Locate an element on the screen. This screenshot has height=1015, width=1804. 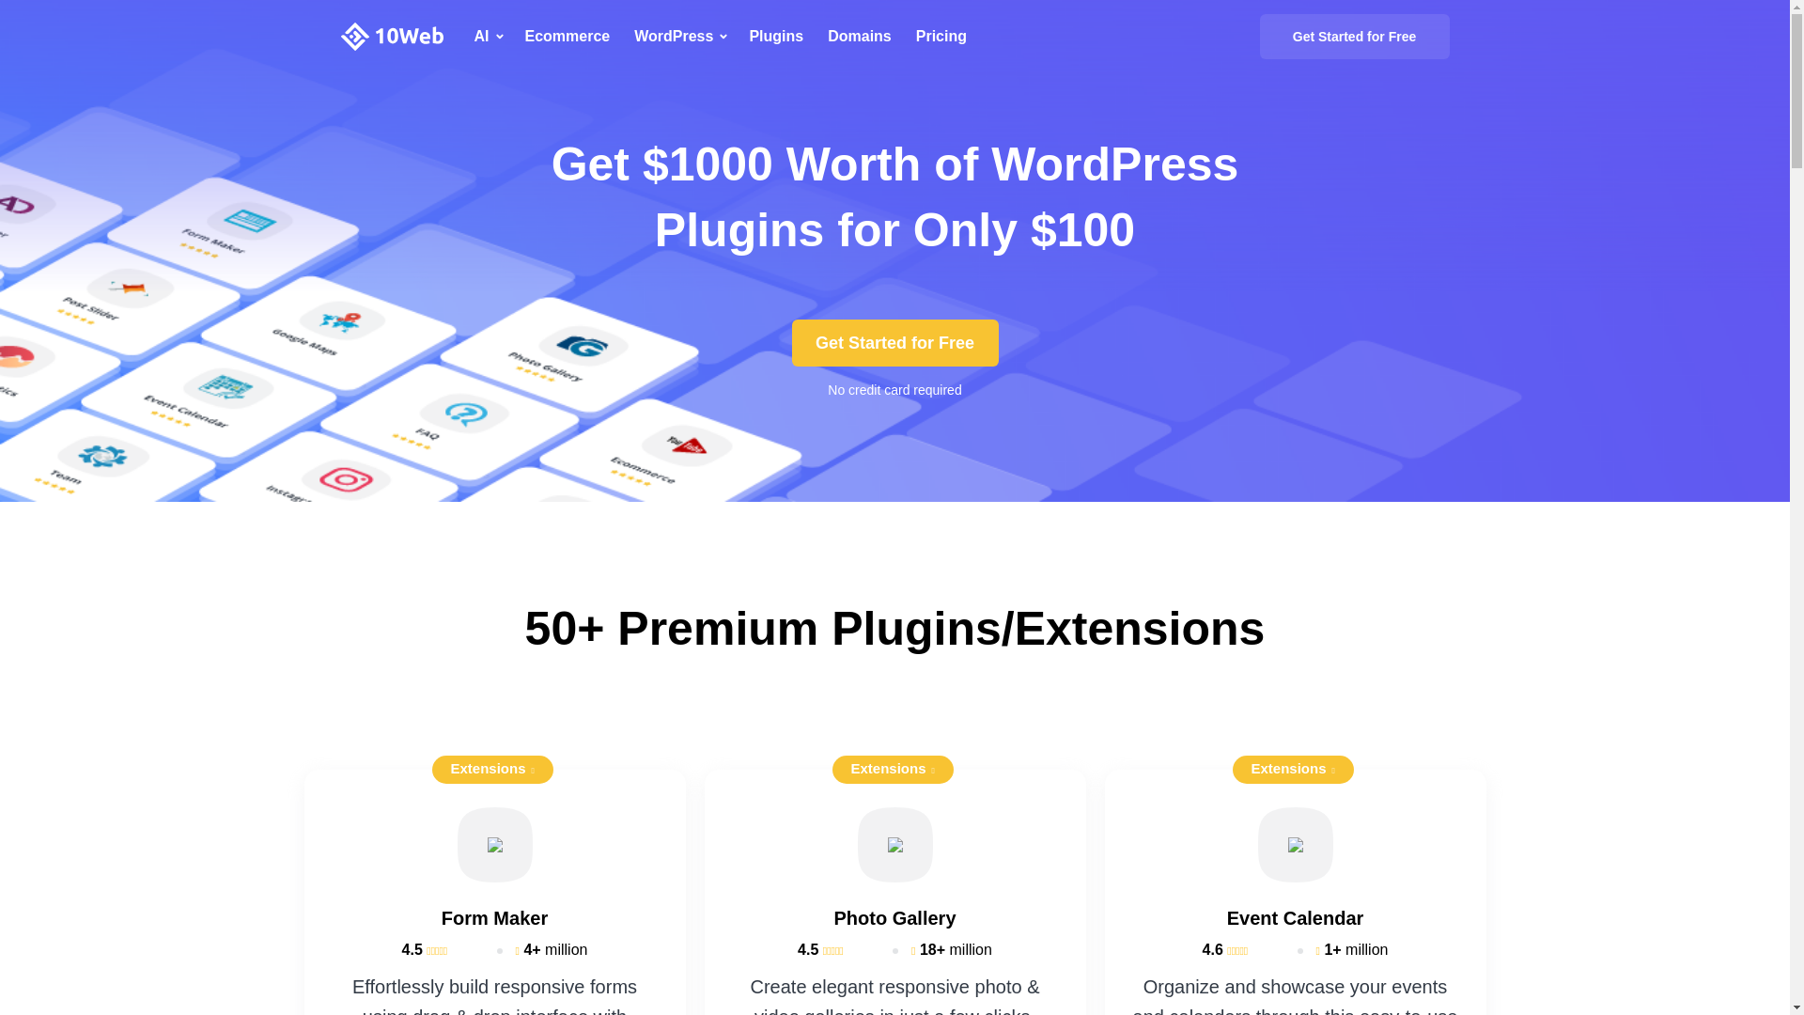
4.5 out of 5 stars is located at coordinates (832, 949).